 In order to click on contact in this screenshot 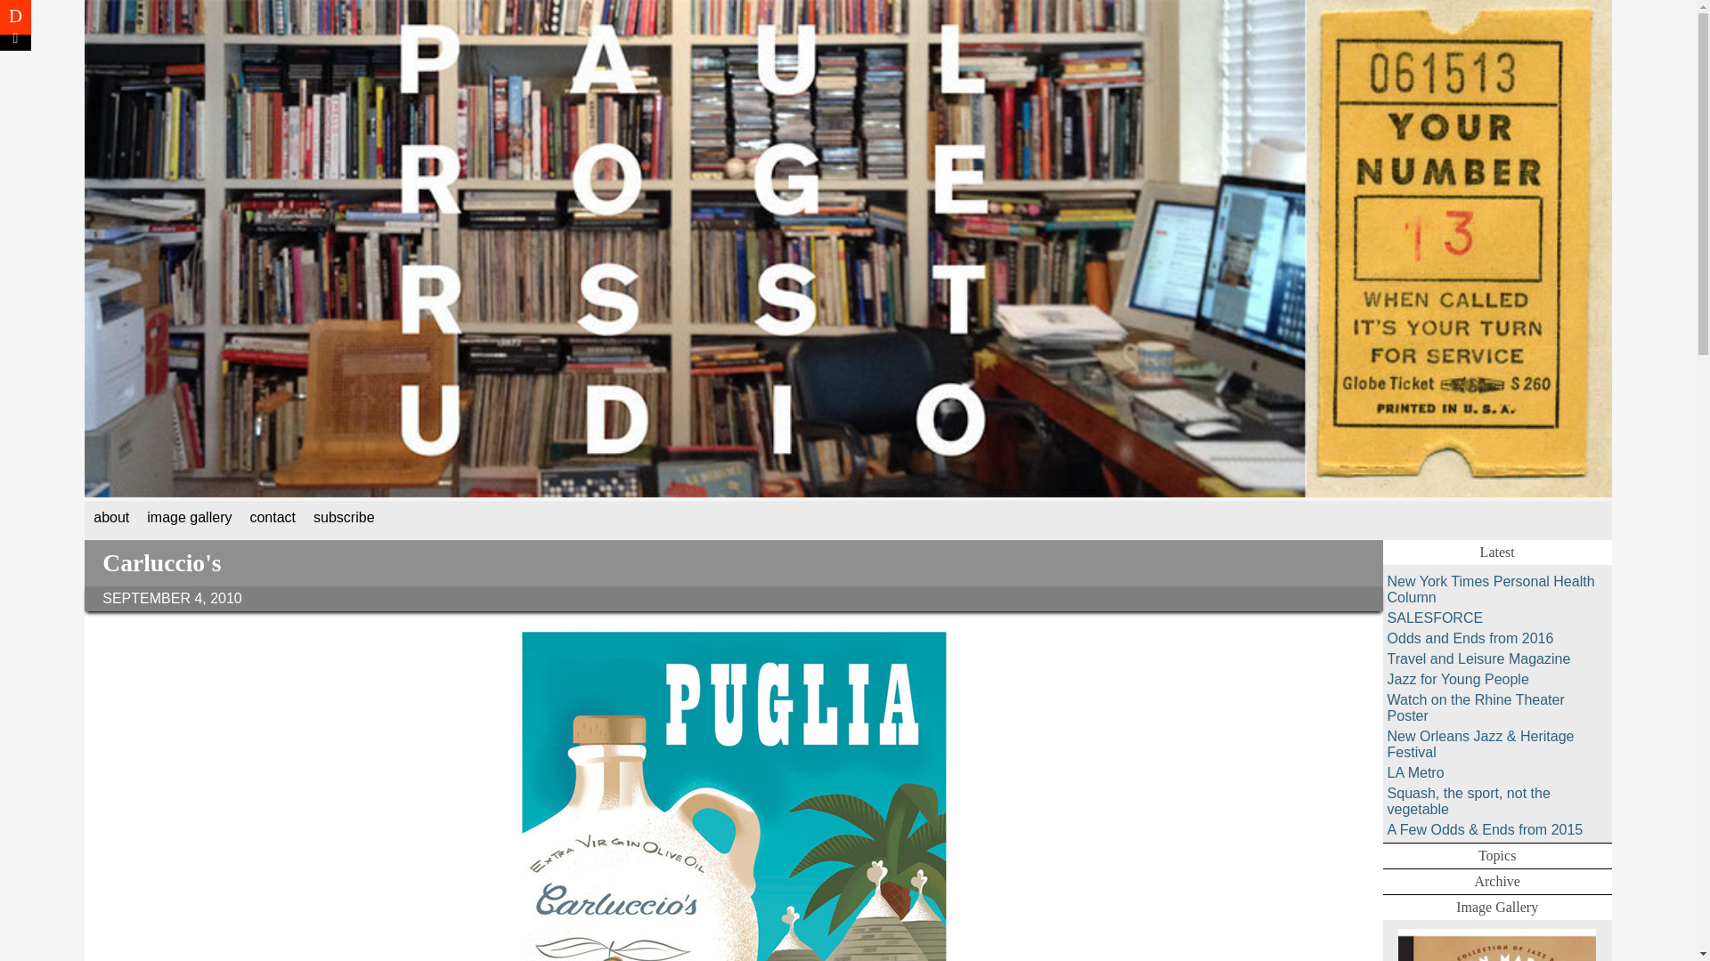, I will do `click(273, 521)`.